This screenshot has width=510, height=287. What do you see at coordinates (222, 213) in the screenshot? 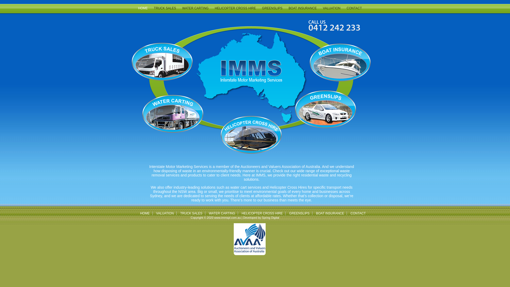
I see `WATER CARTING` at bounding box center [222, 213].